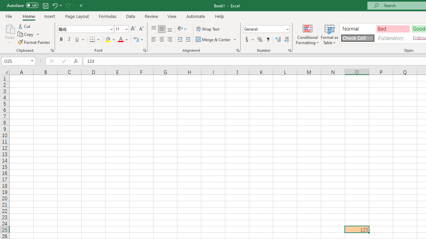 Image resolution: width=426 pixels, height=239 pixels. What do you see at coordinates (329, 34) in the screenshot?
I see `Format as Table` at bounding box center [329, 34].